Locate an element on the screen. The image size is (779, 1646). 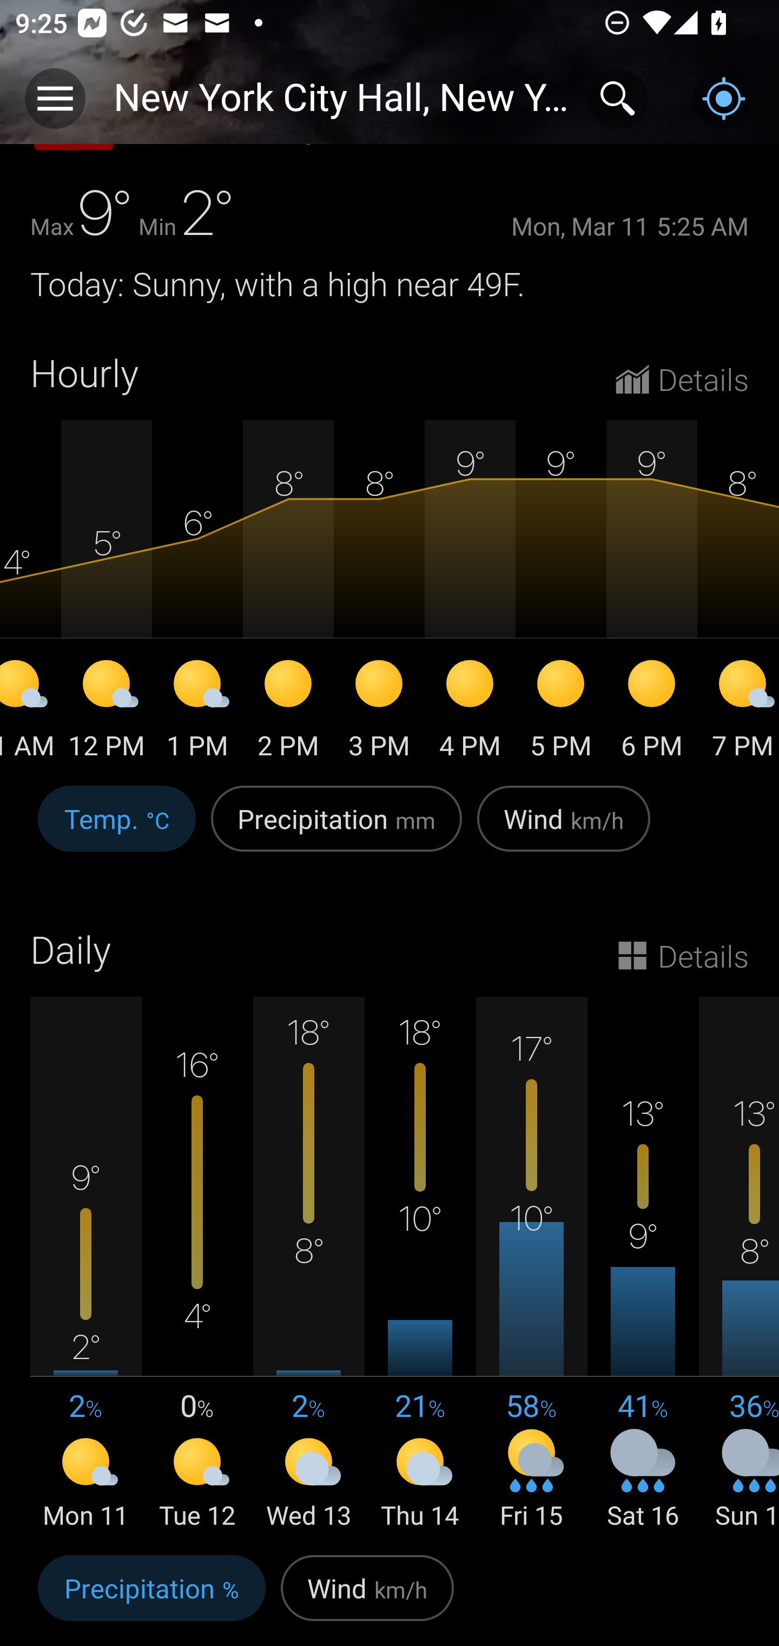
1 PM is located at coordinates (197, 713).